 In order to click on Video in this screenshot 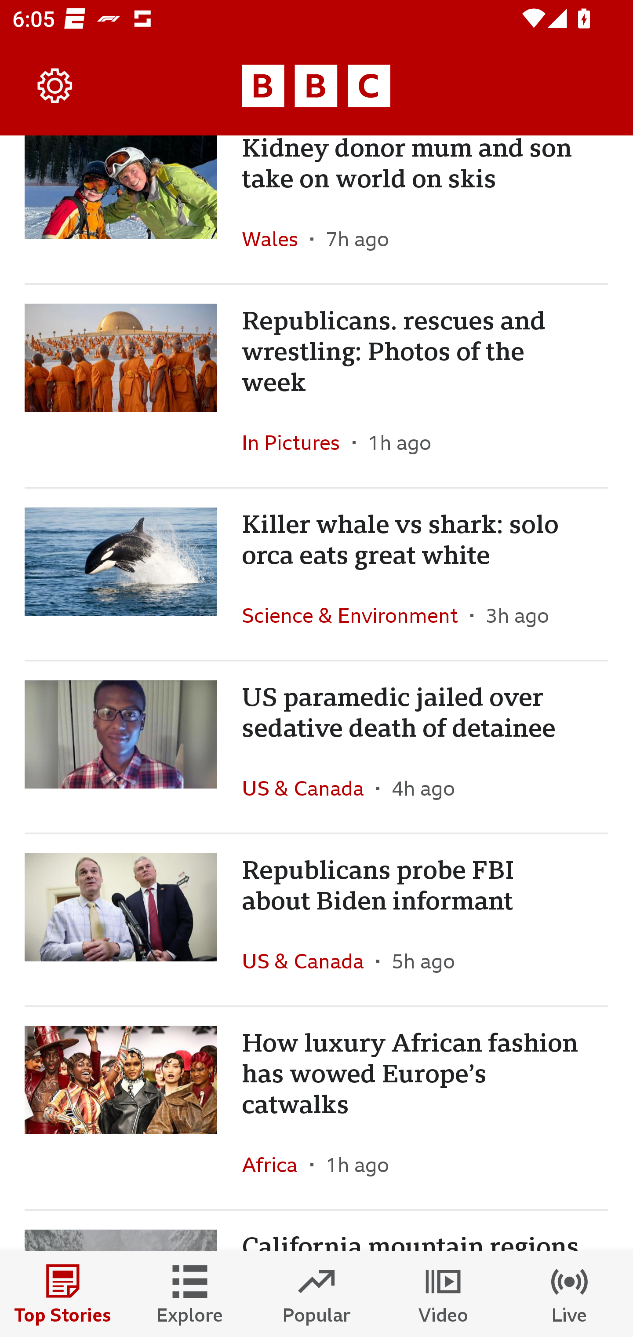, I will do `click(443, 1294)`.